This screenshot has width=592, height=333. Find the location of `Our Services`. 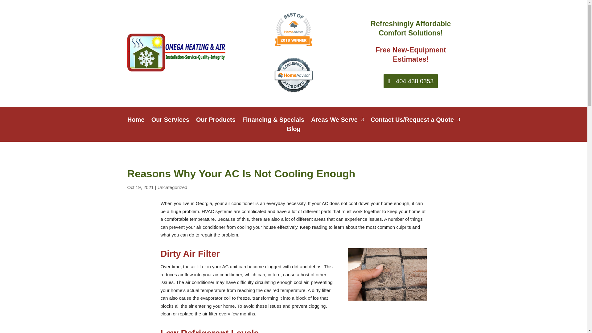

Our Services is located at coordinates (170, 121).